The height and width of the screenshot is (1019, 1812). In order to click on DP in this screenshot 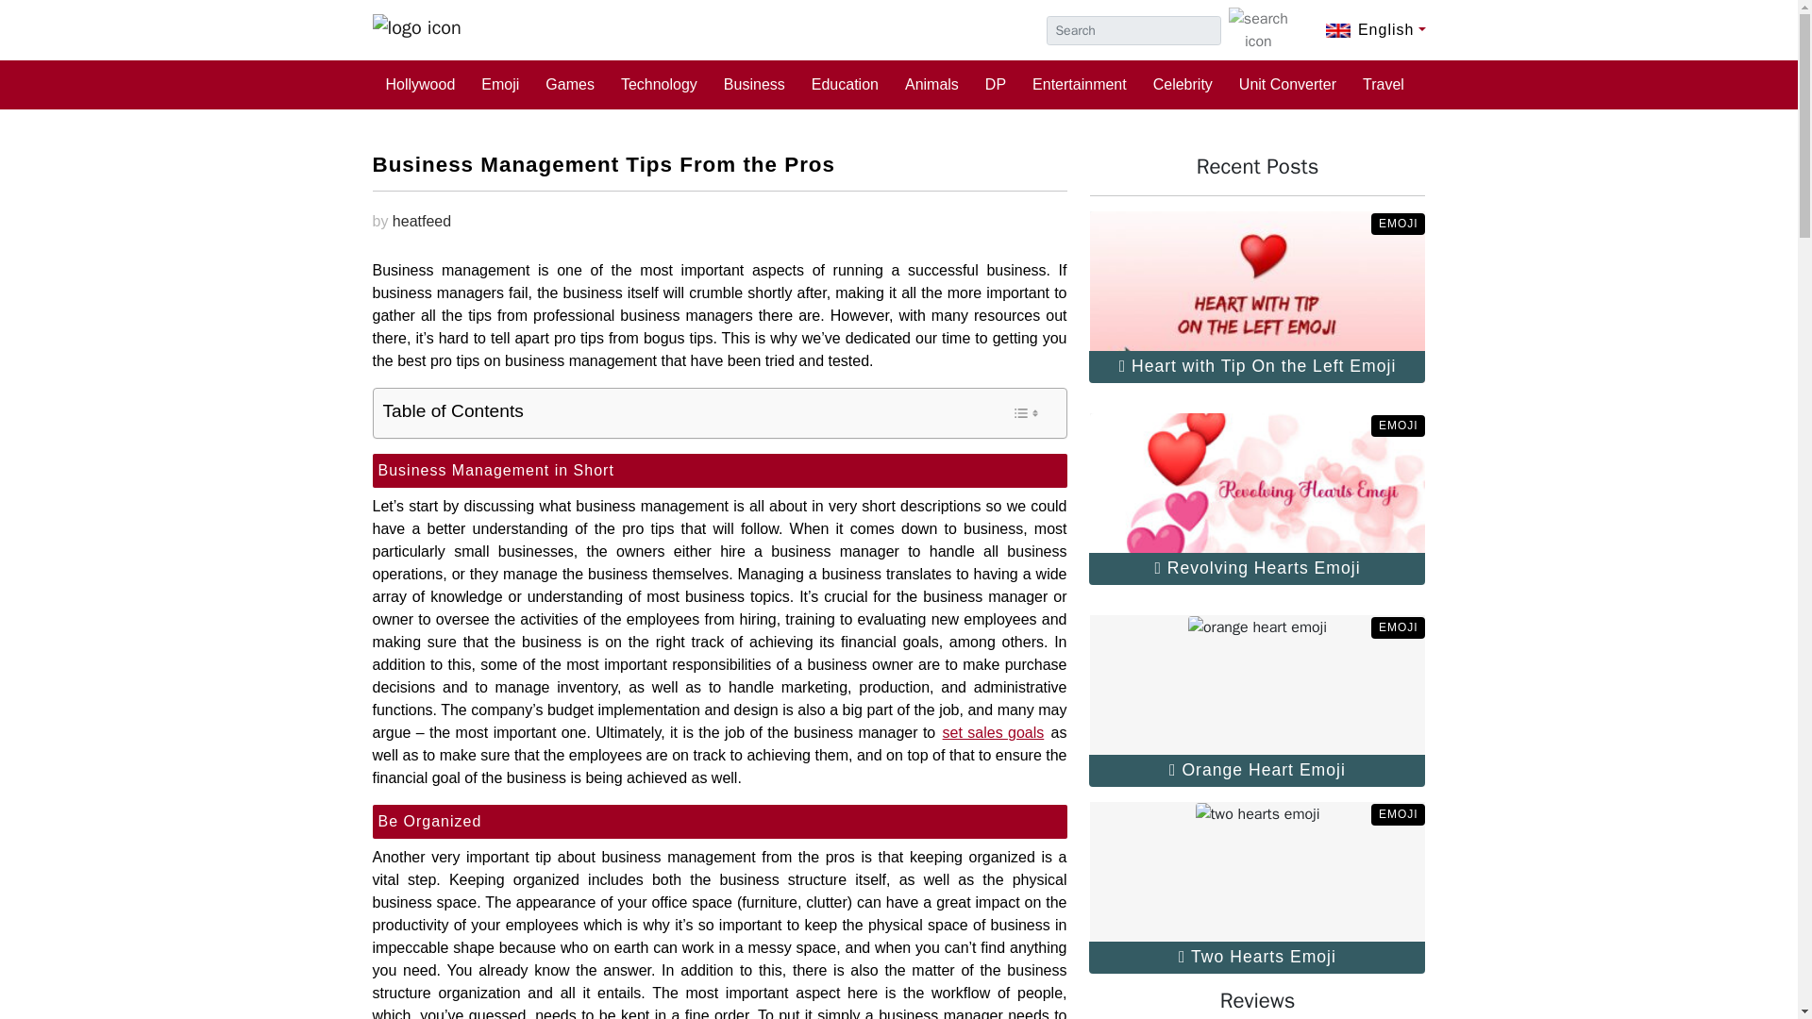, I will do `click(995, 84)`.